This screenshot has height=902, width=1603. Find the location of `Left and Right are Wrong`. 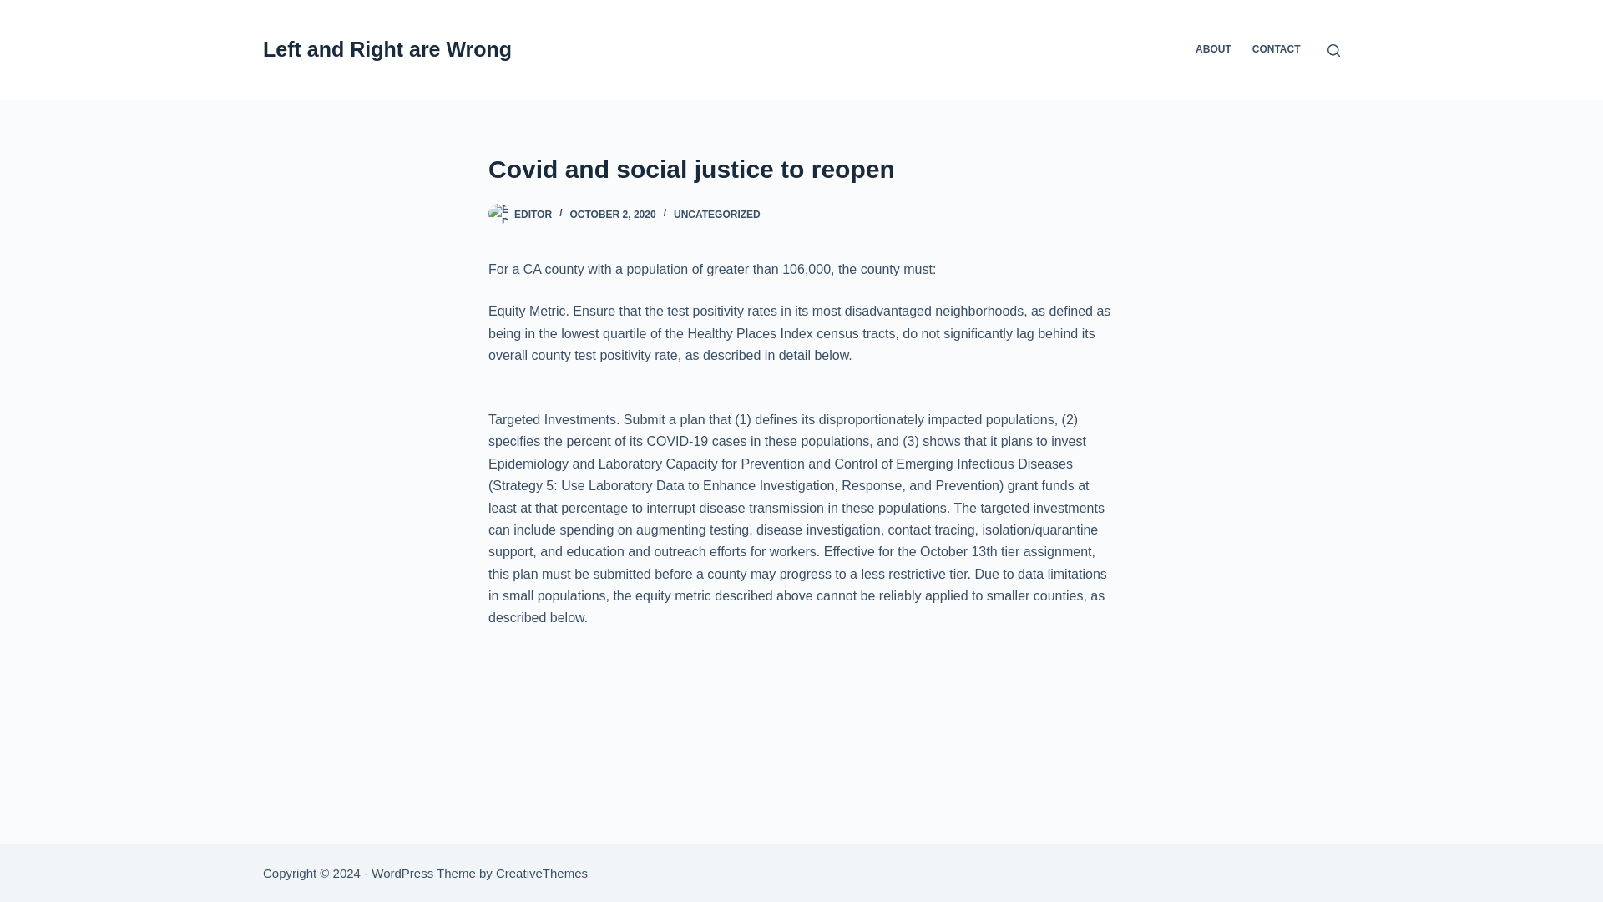

Left and Right are Wrong is located at coordinates (387, 49).